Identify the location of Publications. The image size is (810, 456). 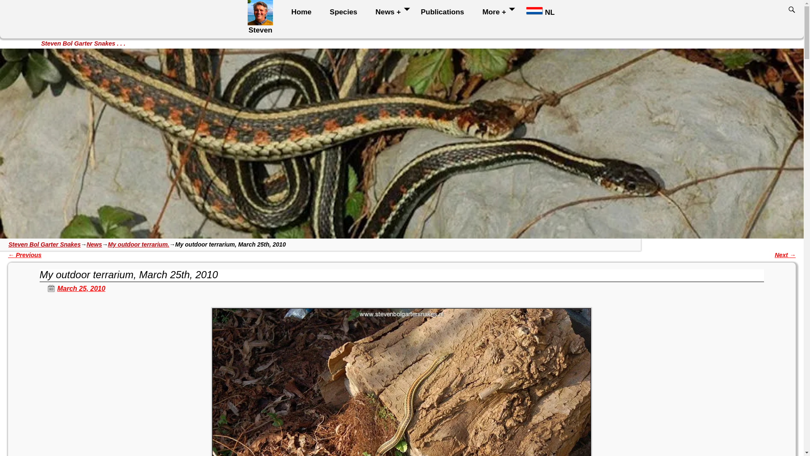
(446, 11).